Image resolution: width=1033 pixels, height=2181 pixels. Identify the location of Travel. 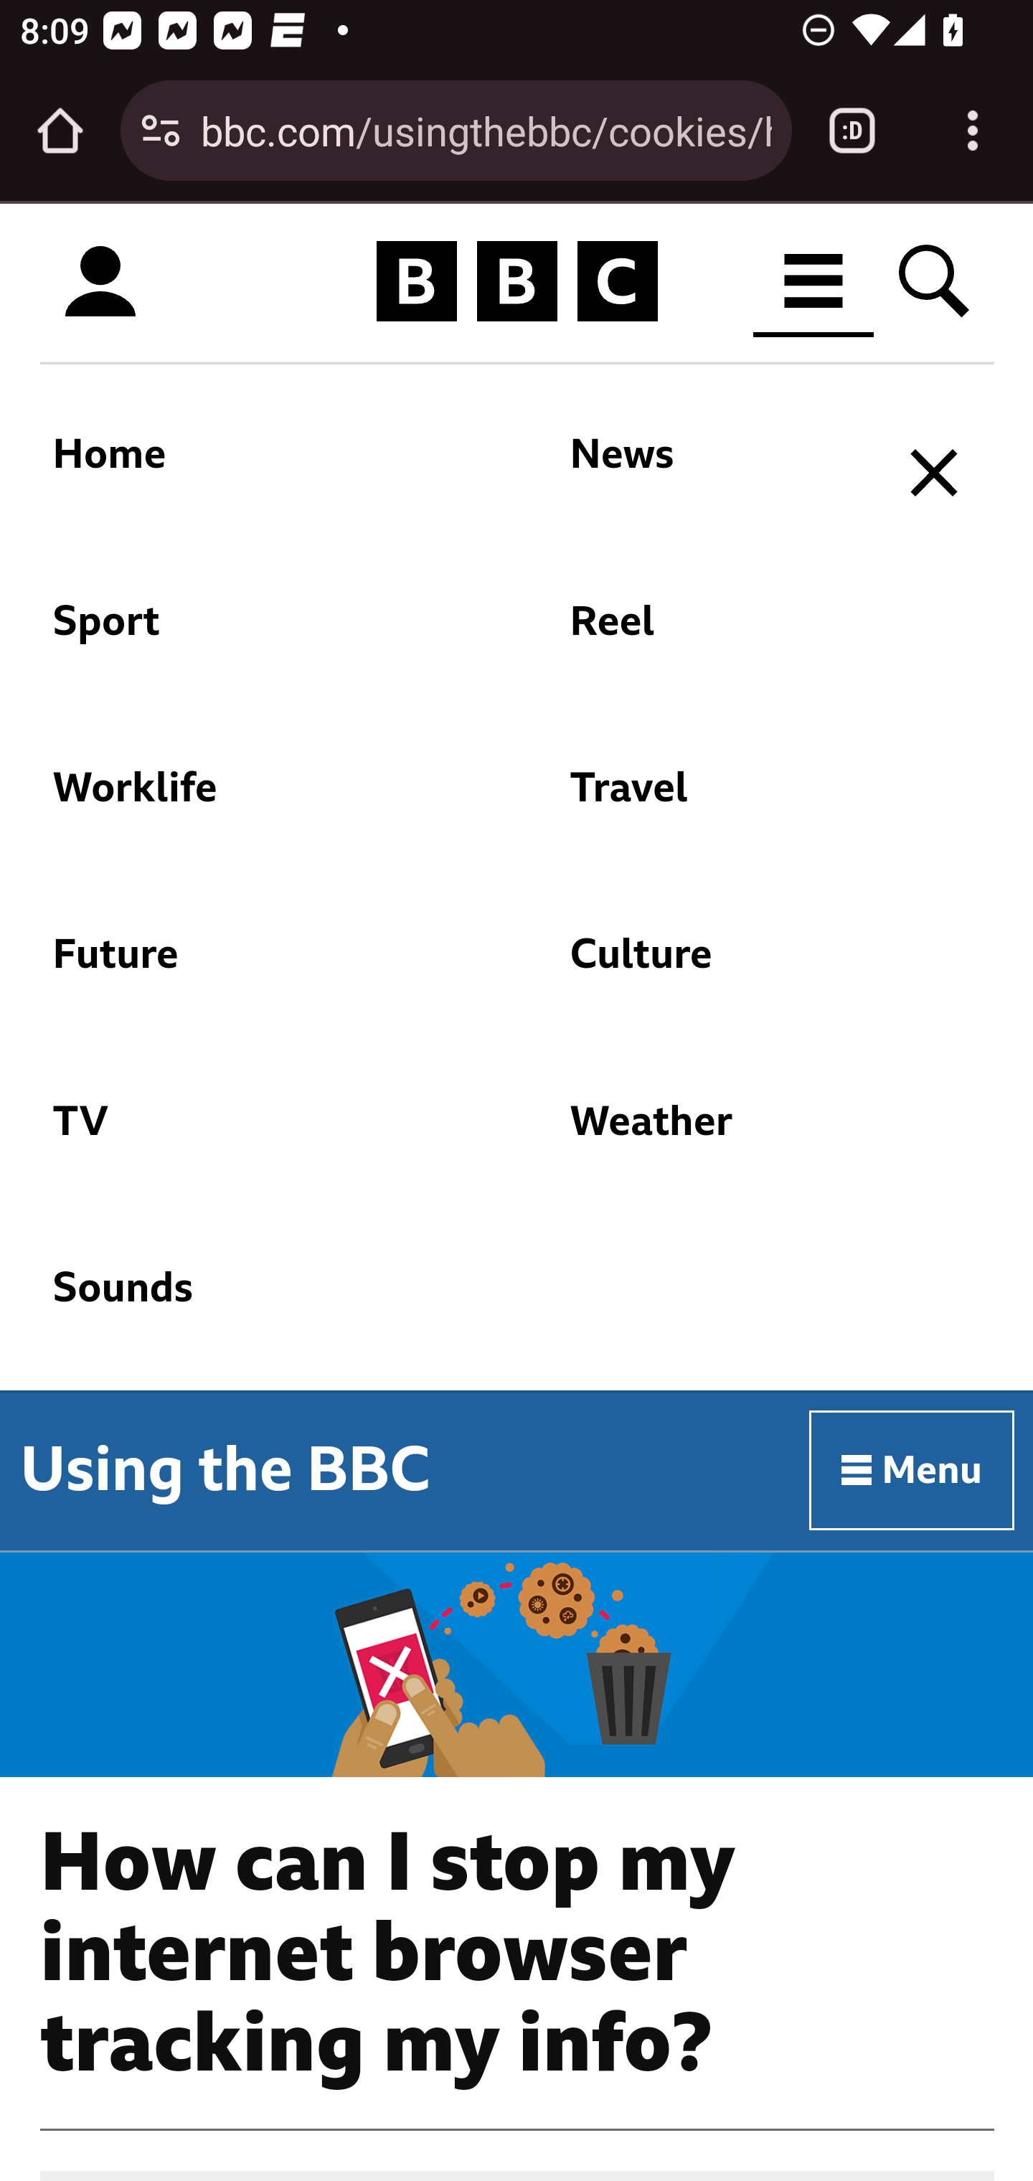
(717, 801).